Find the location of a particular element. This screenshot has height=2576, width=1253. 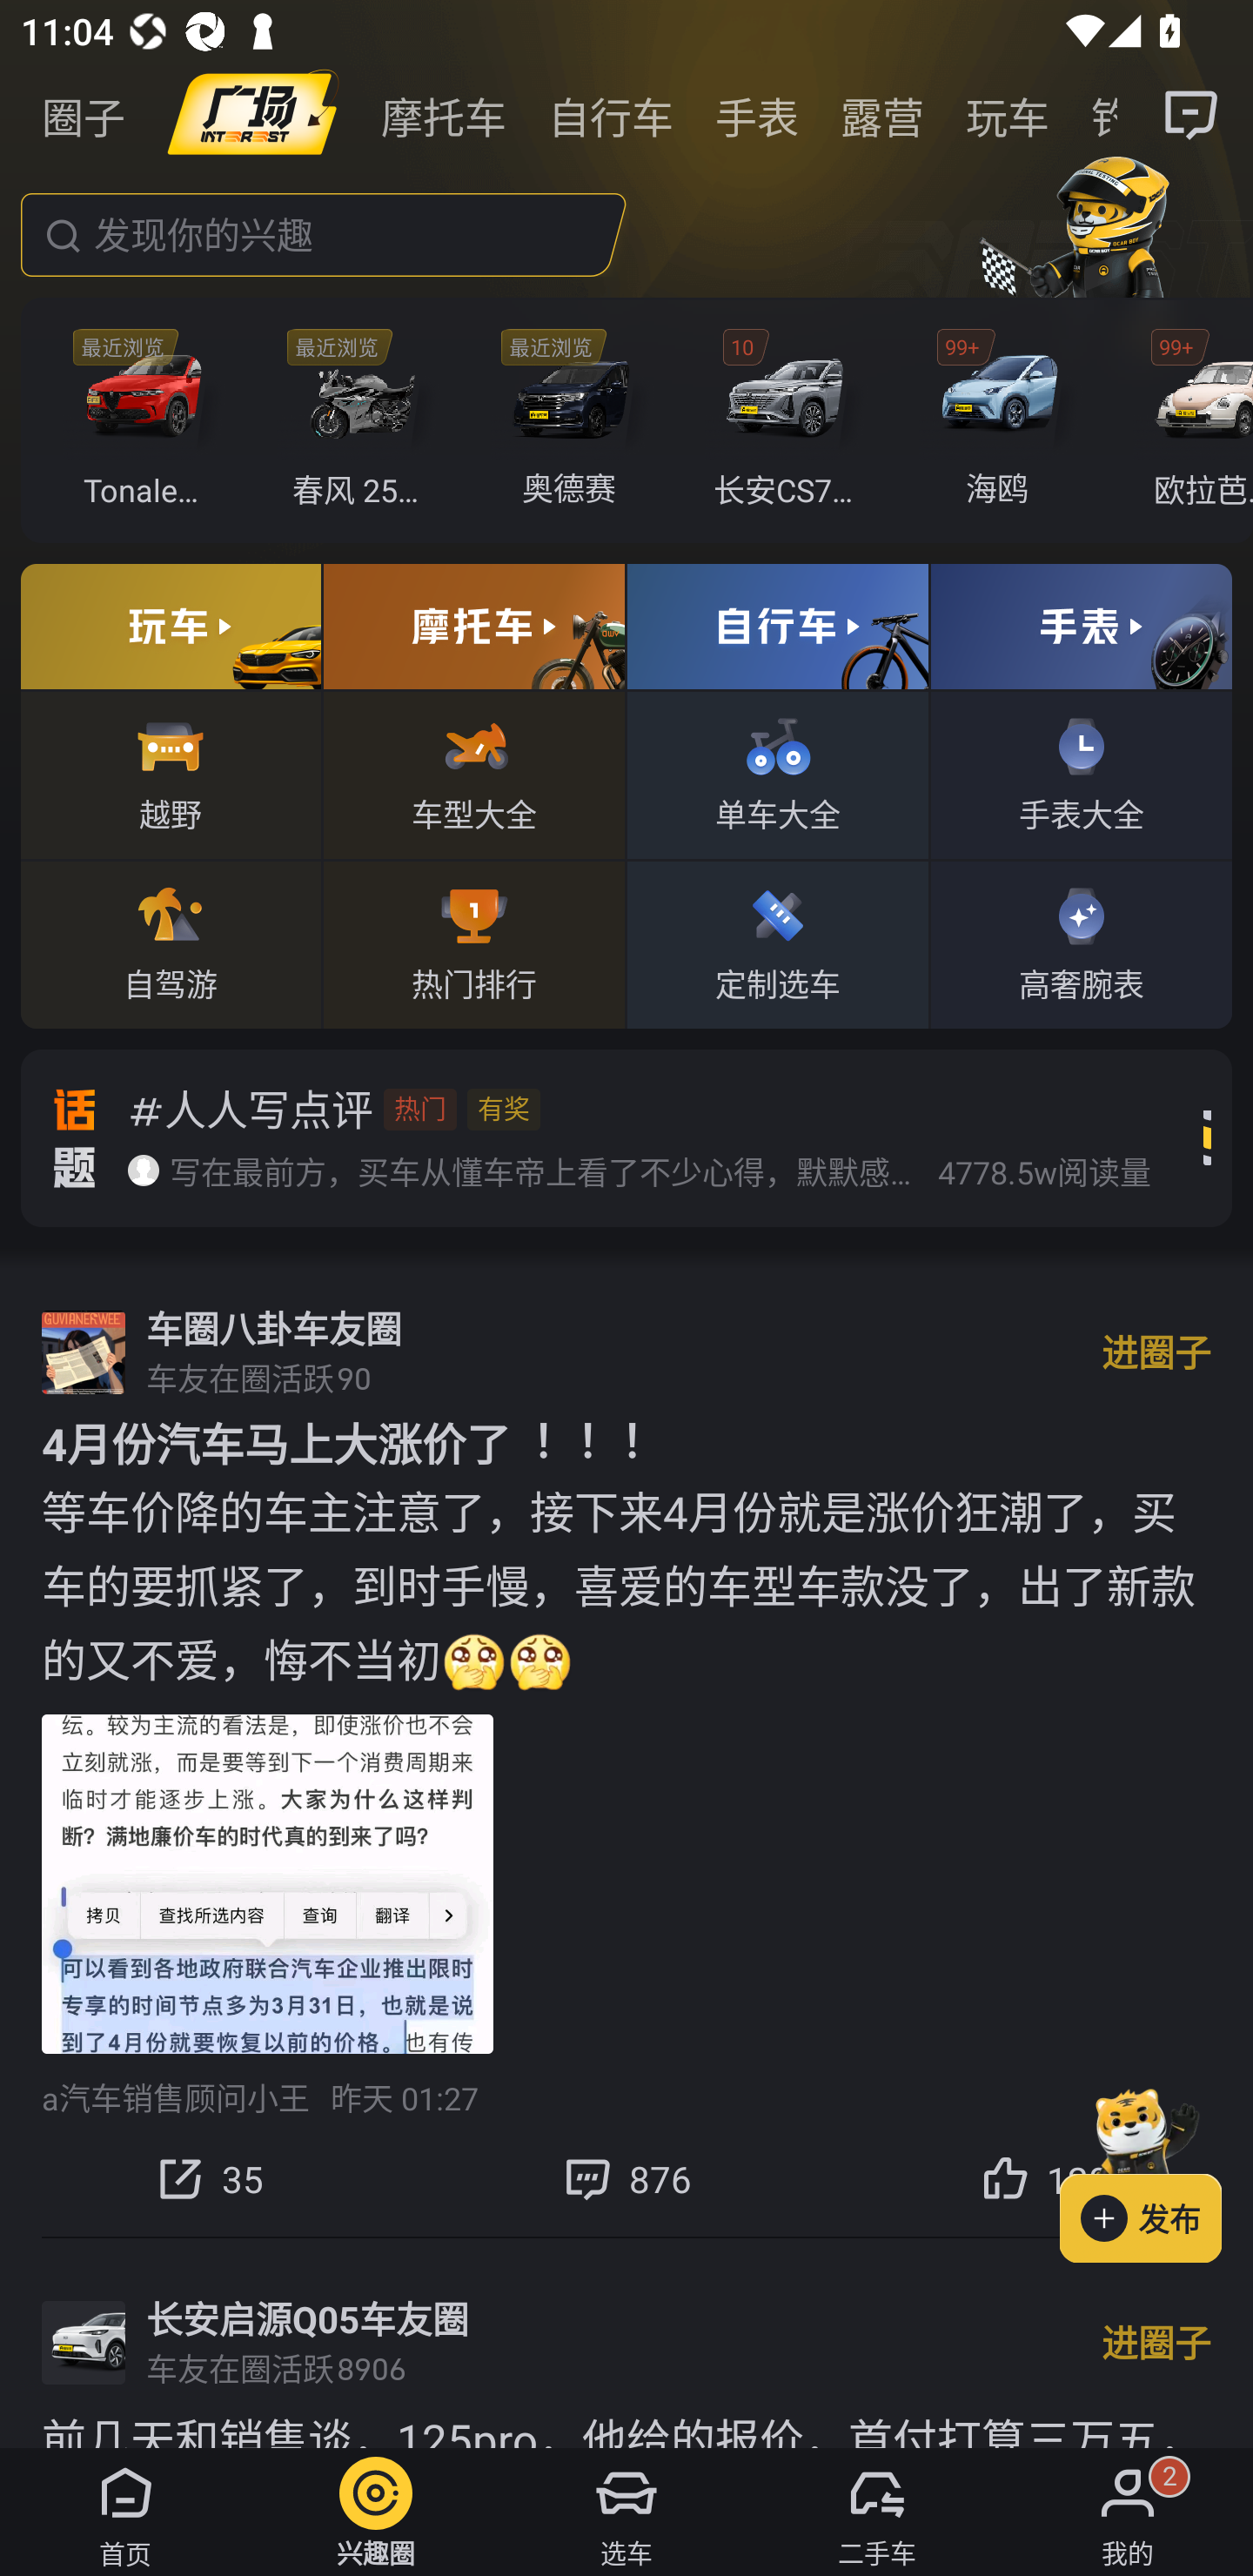

99+ 海鸥 is located at coordinates (1004, 421).